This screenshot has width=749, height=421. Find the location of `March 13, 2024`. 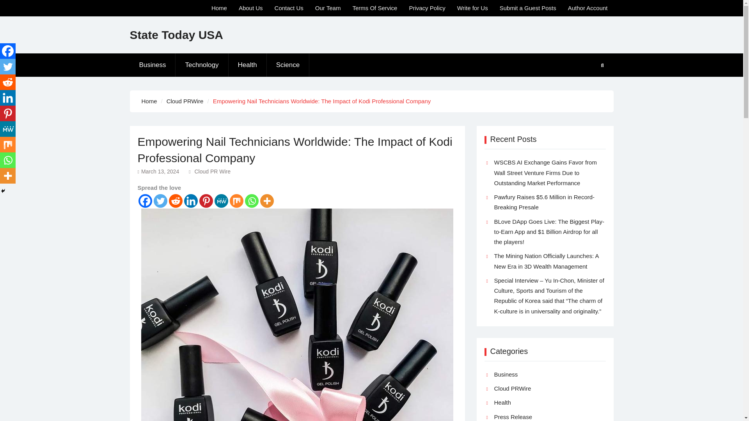

March 13, 2024 is located at coordinates (160, 172).